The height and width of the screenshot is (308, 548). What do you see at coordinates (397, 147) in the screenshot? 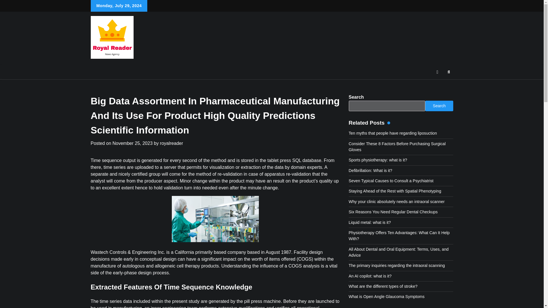
I see `Consider These 8 Factors Before Purchasing Surgical Gloves` at bounding box center [397, 147].